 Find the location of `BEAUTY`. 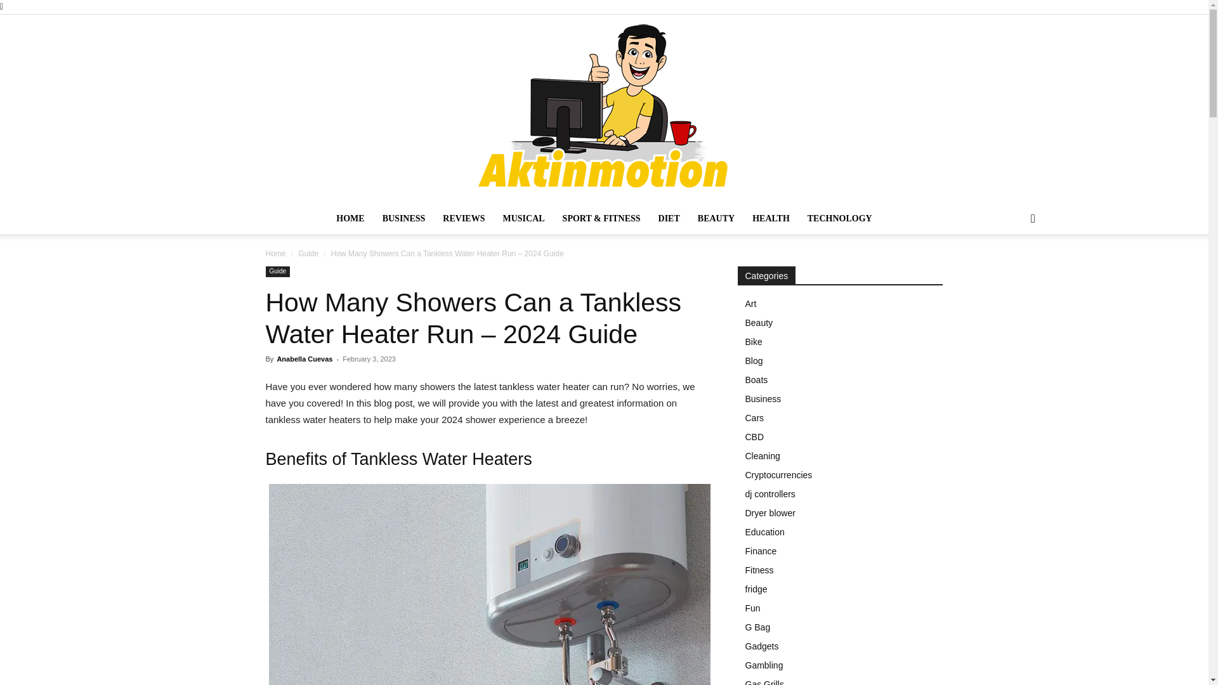

BEAUTY is located at coordinates (716, 218).